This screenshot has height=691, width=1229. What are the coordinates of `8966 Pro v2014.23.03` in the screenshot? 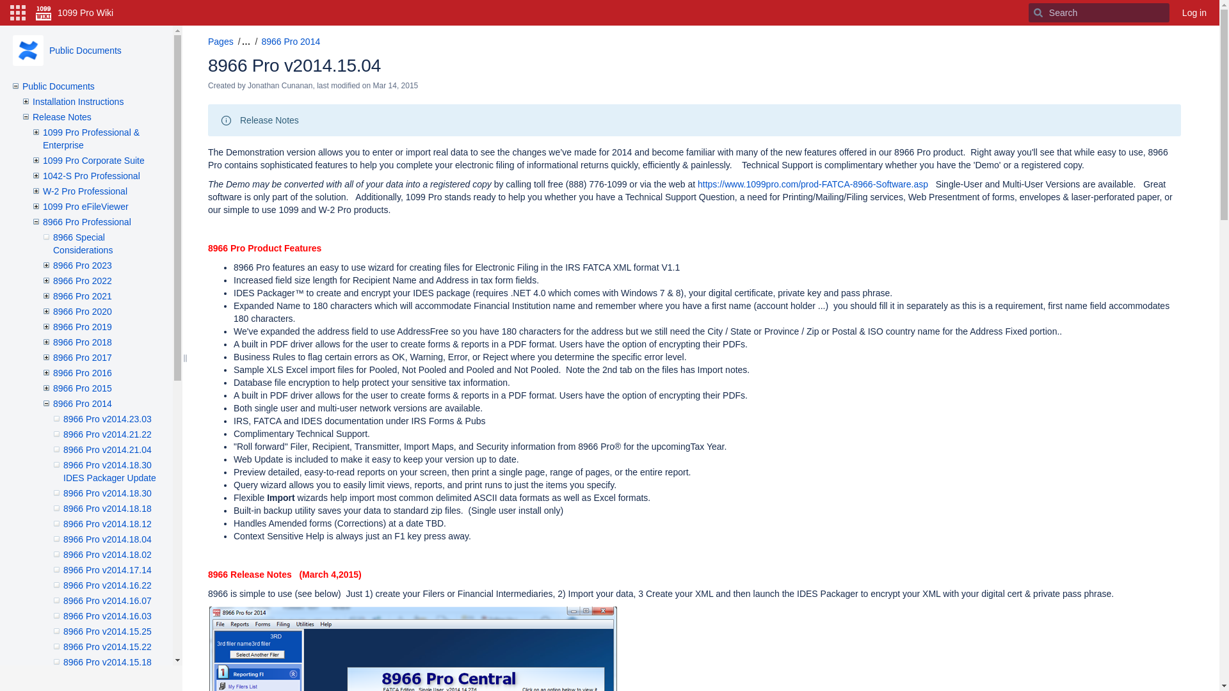 It's located at (108, 419).